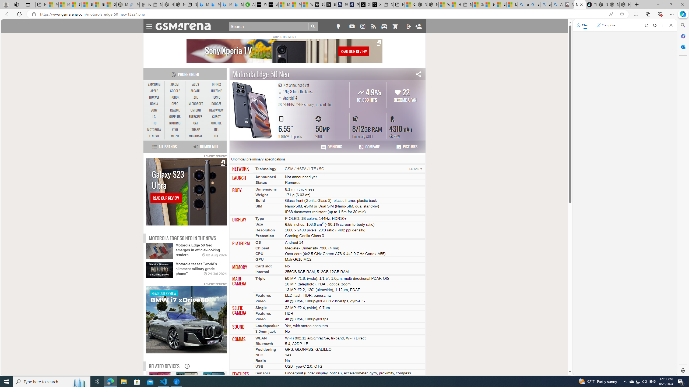 Image resolution: width=689 pixels, height=387 pixels. I want to click on Triple, so click(261, 278).